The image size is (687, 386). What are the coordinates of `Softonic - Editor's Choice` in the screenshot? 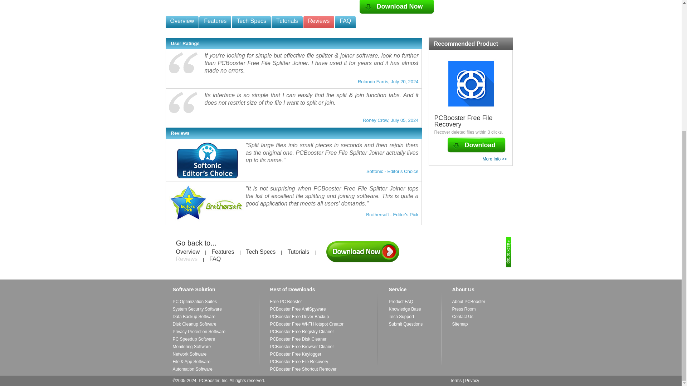 It's located at (208, 160).